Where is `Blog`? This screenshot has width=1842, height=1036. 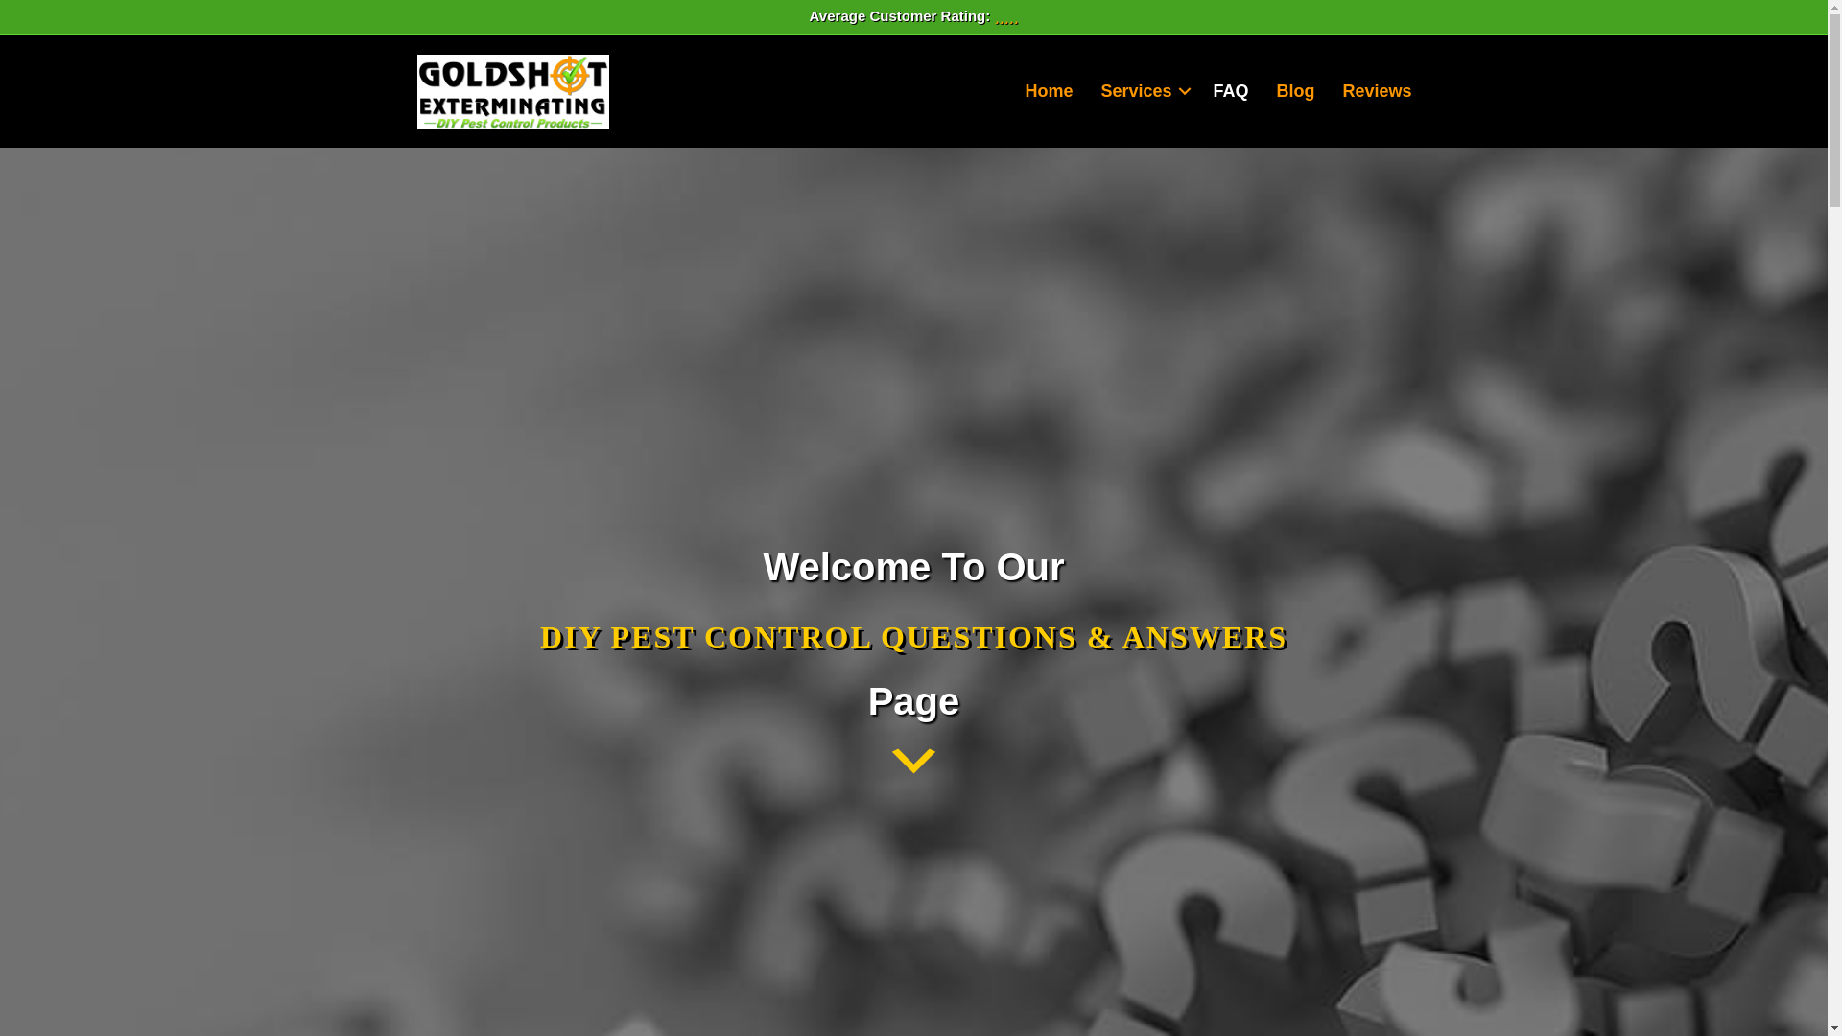
Blog is located at coordinates (1295, 90).